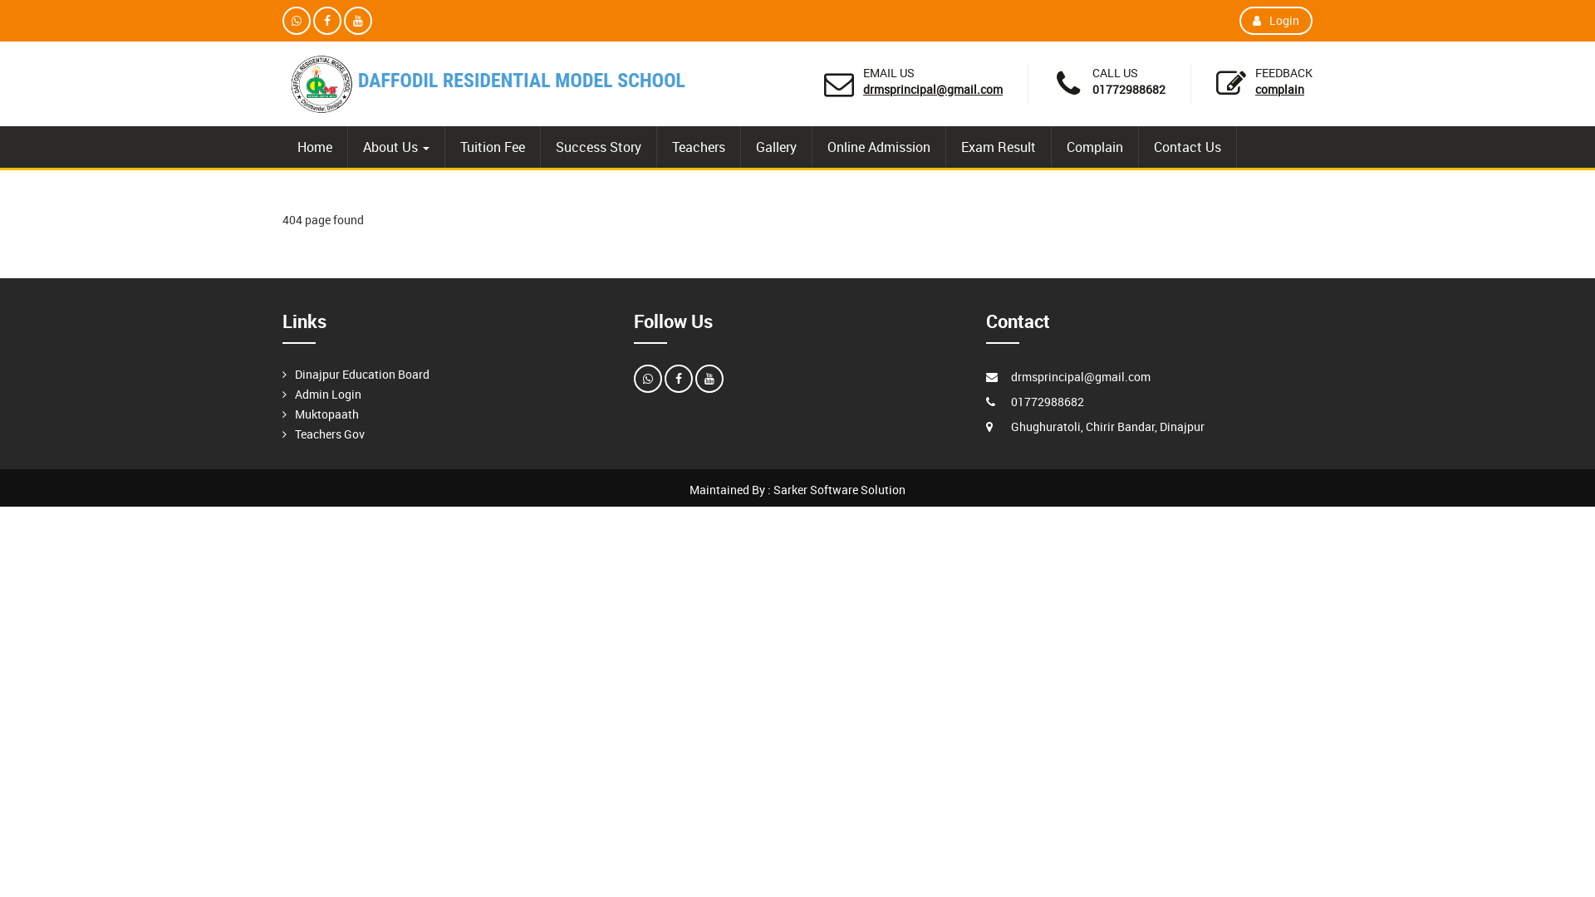 The image size is (1595, 897). I want to click on Admin Login, so click(328, 394).